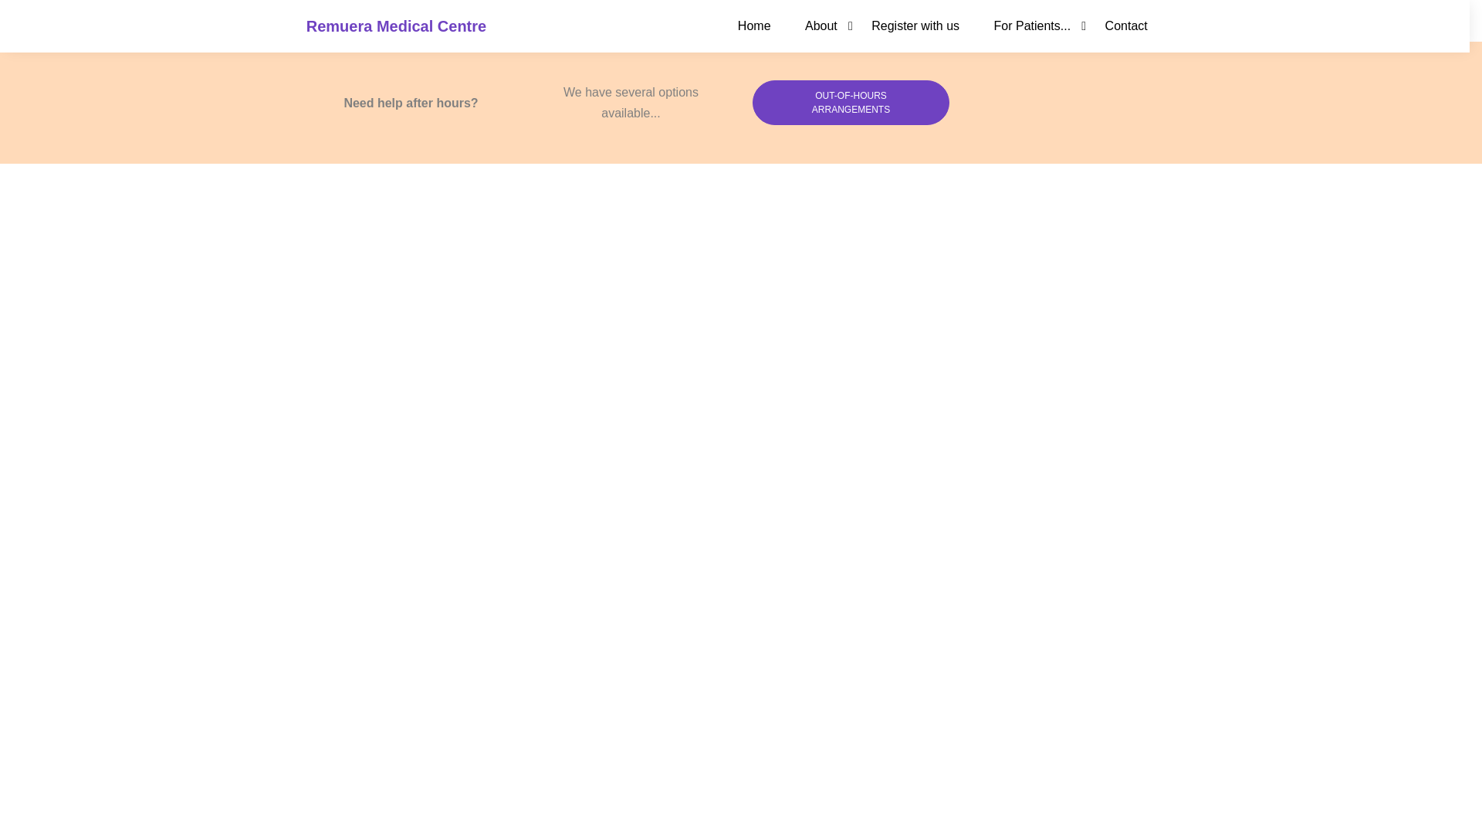 The height and width of the screenshot is (834, 1482). I want to click on Home, so click(755, 25).